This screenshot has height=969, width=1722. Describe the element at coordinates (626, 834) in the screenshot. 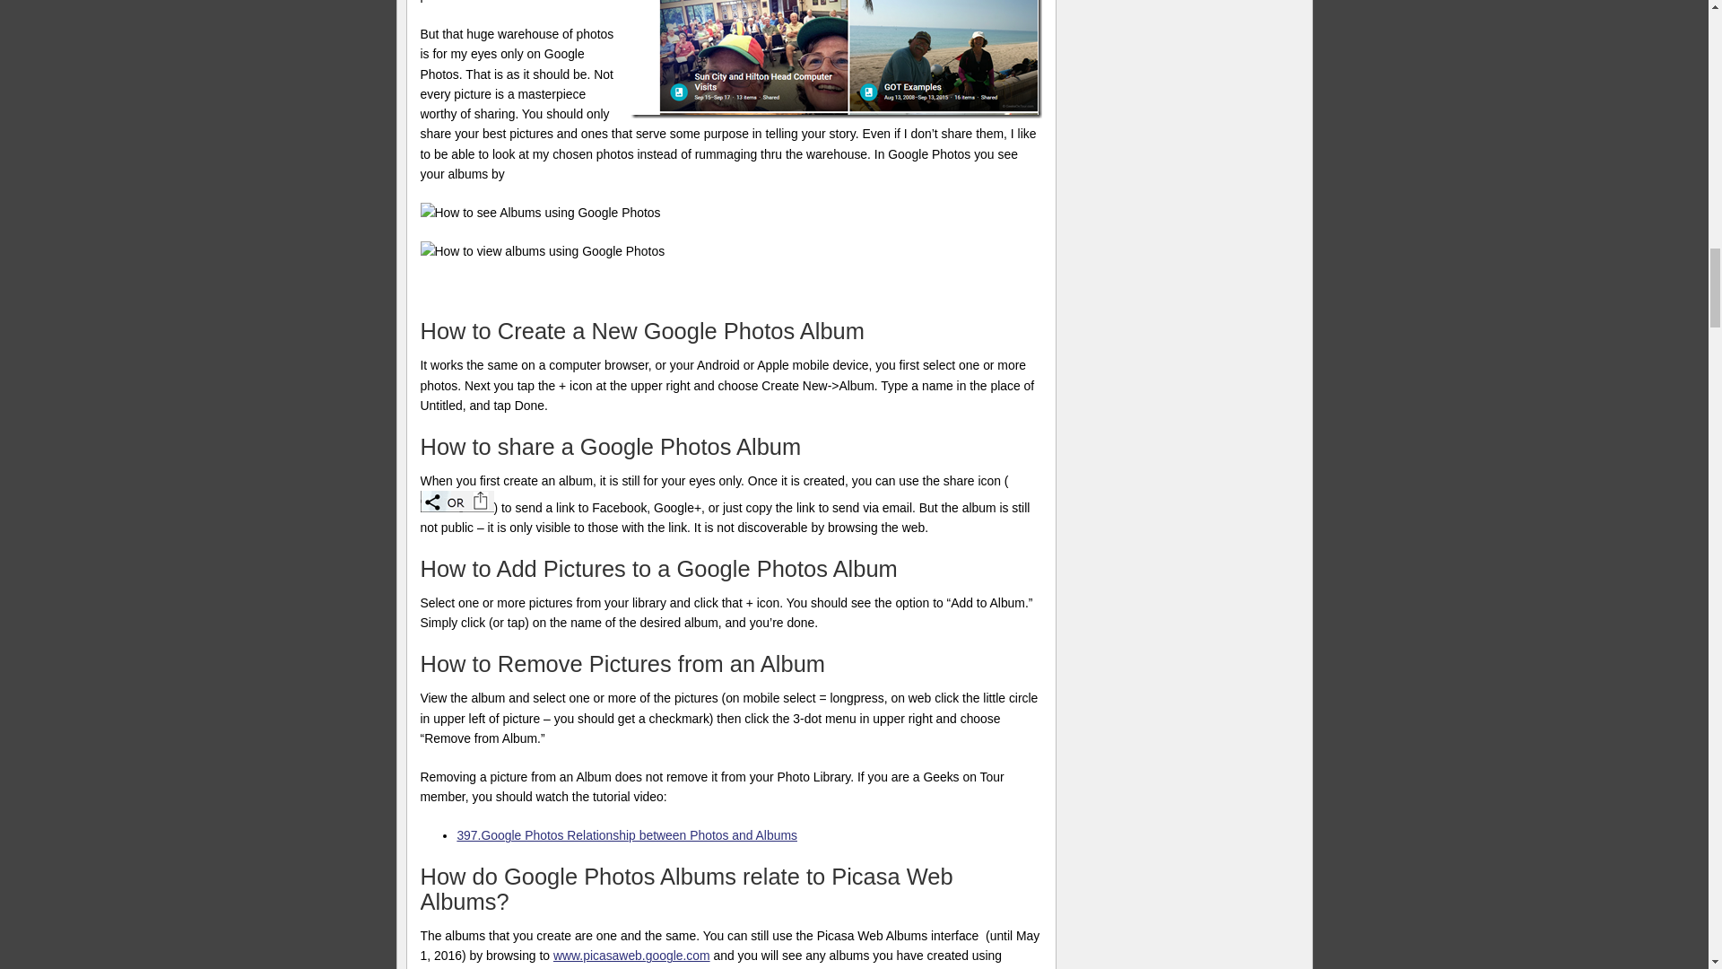

I see `397.Google Photos Relationship between Photos and Albums` at that location.